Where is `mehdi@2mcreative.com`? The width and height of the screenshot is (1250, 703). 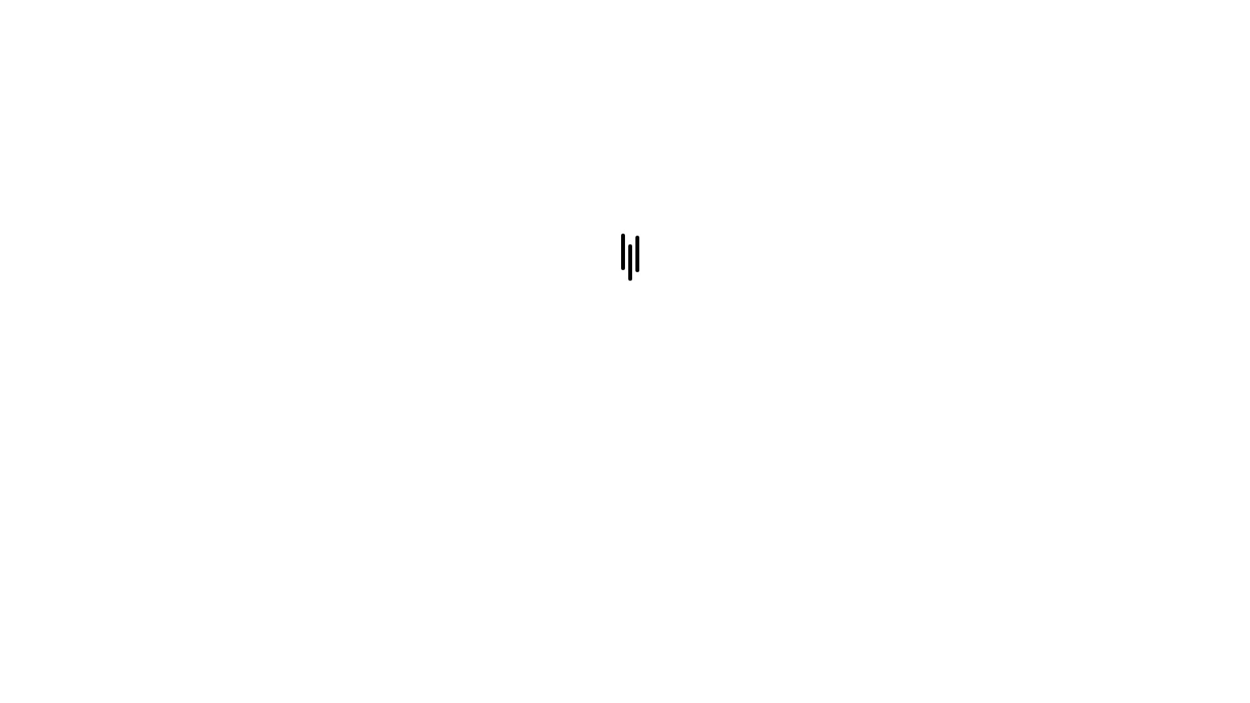
mehdi@2mcreative.com is located at coordinates (658, 686).